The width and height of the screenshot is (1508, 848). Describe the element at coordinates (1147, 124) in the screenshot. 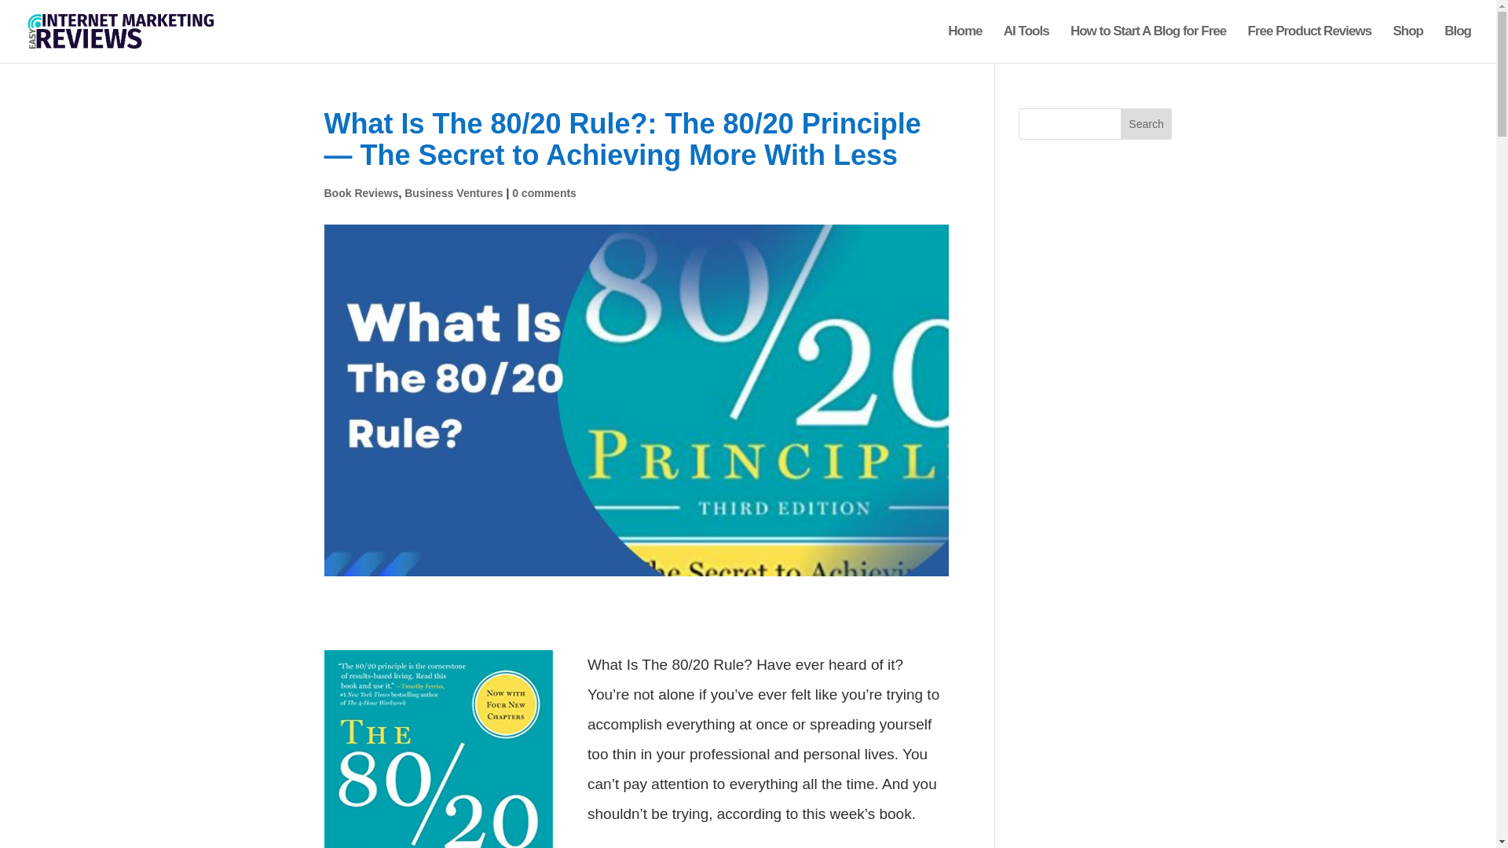

I see `Search` at that location.